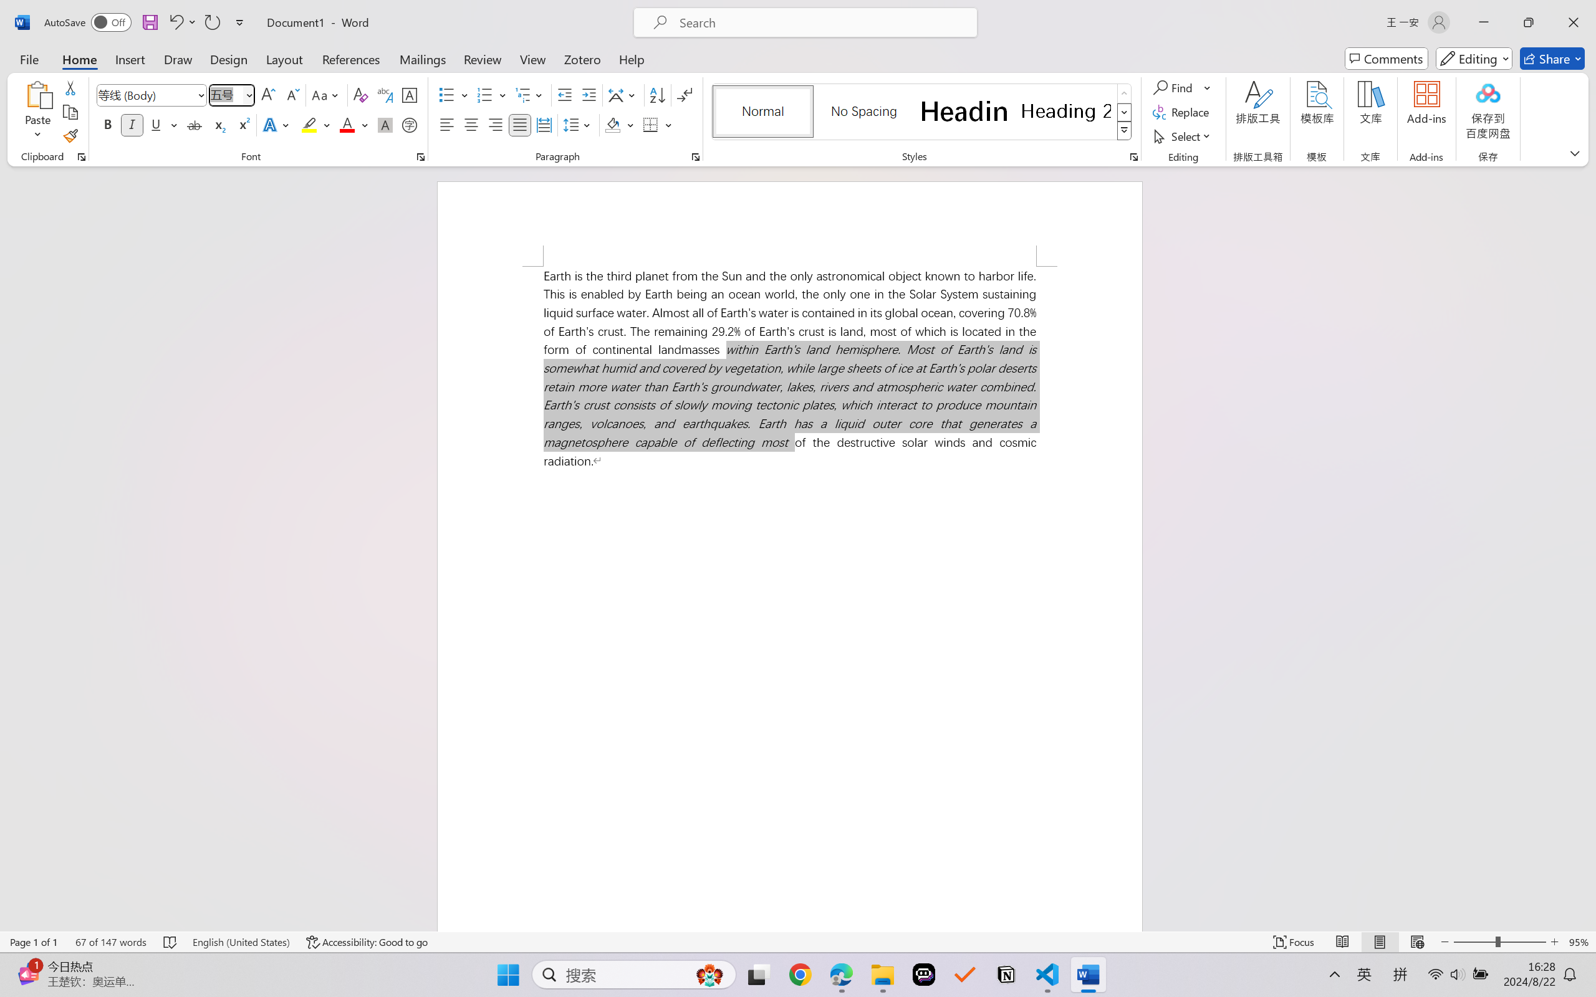  Describe the element at coordinates (1184, 136) in the screenshot. I see `Select` at that location.